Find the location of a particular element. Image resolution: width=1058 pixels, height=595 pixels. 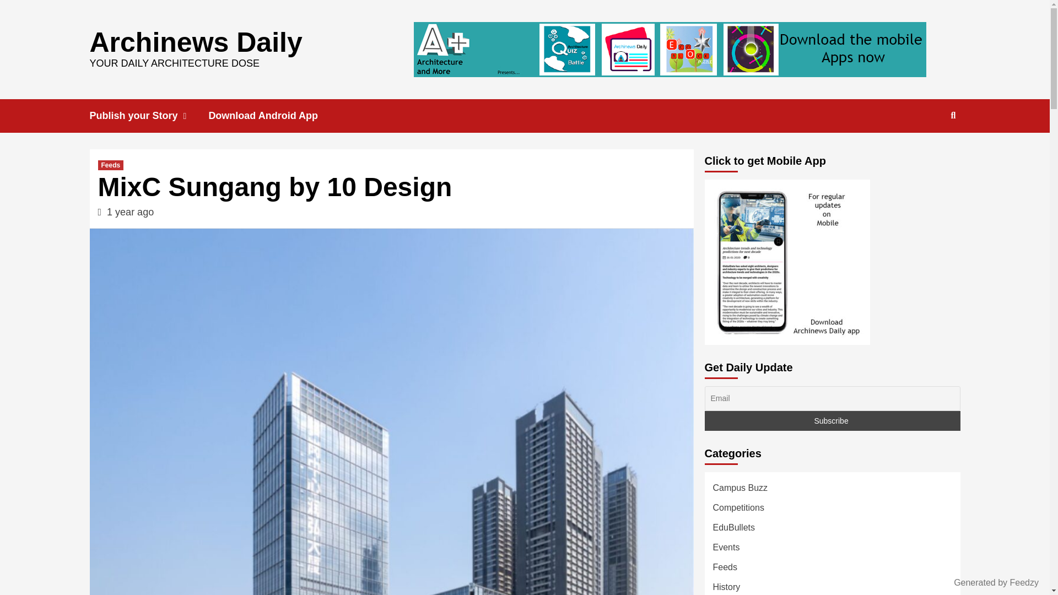

Search is located at coordinates (953, 116).